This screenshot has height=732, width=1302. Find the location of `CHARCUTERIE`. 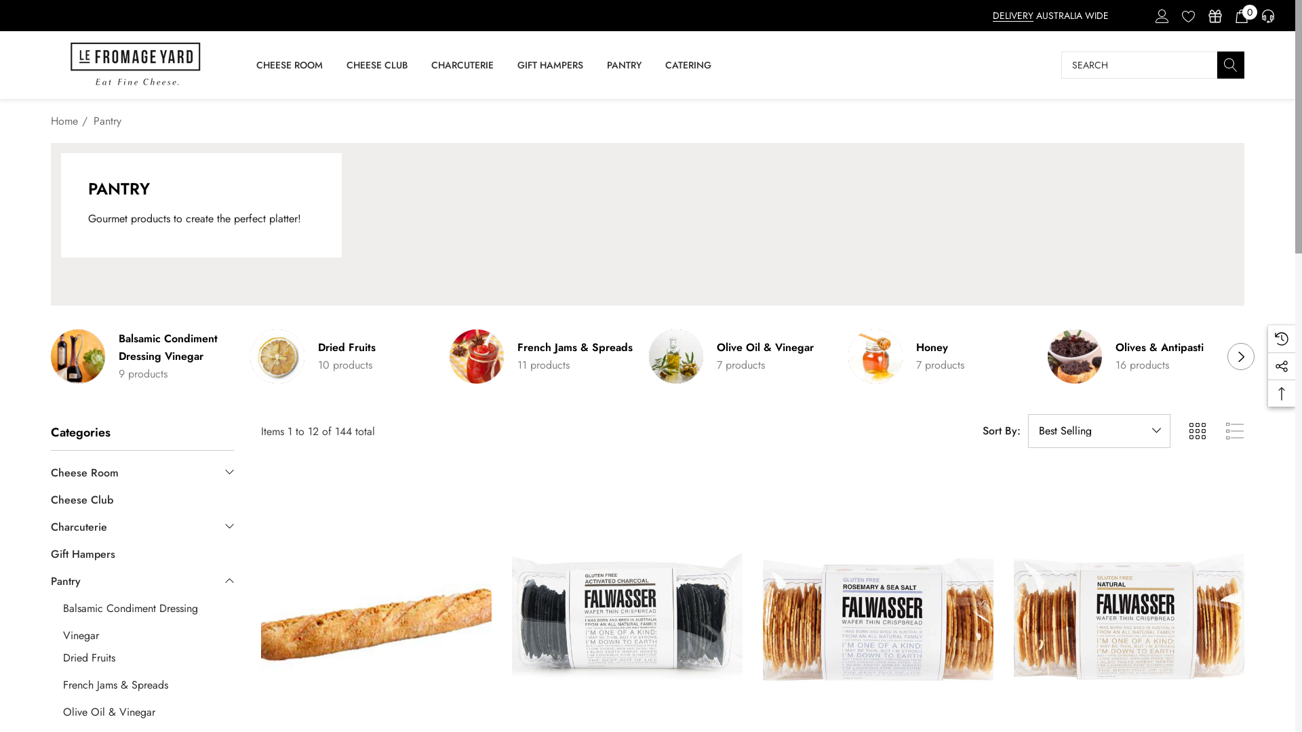

CHARCUTERIE is located at coordinates (462, 66).